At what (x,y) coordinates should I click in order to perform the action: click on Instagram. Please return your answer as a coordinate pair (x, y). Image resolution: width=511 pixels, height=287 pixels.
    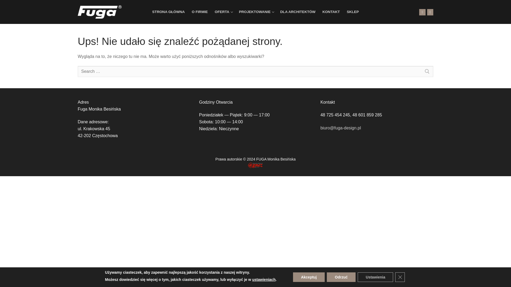
    Looking at the image, I should click on (430, 12).